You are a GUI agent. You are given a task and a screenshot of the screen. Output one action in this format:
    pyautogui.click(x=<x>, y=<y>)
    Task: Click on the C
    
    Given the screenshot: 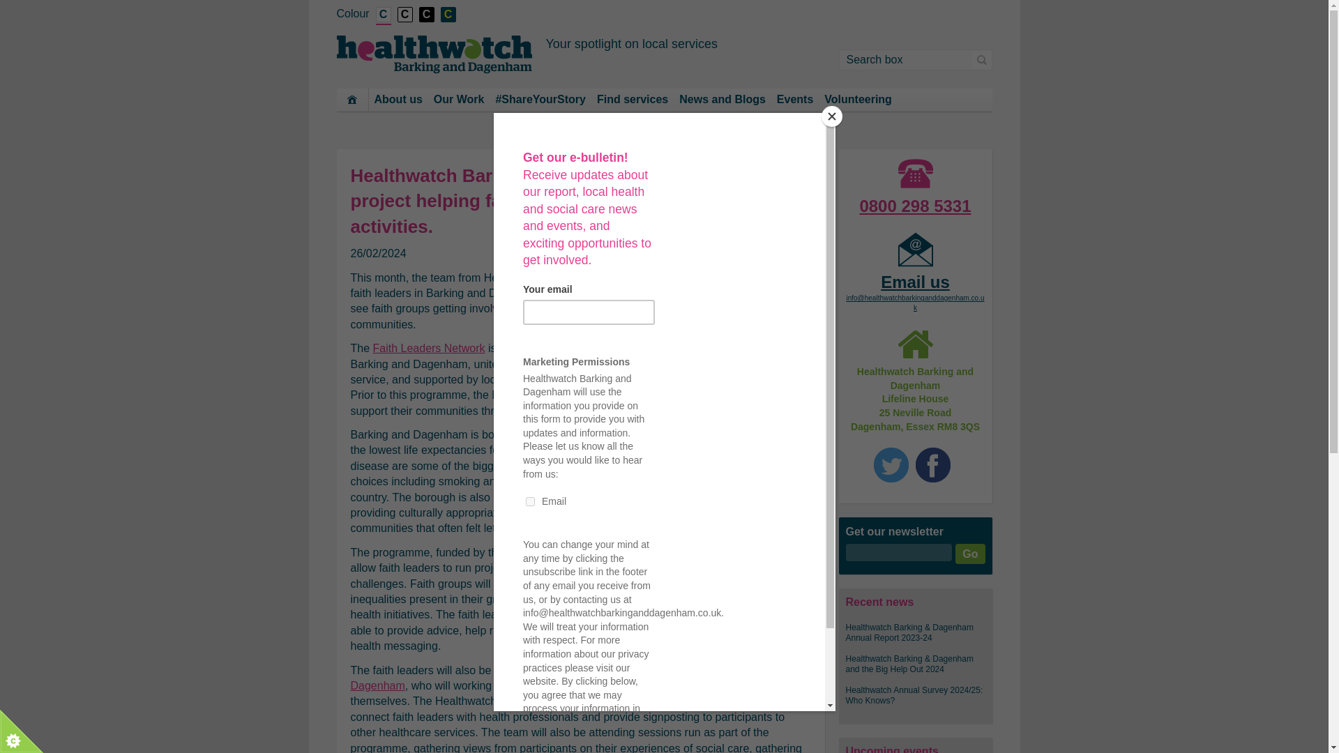 What is the action you would take?
    pyautogui.click(x=426, y=15)
    